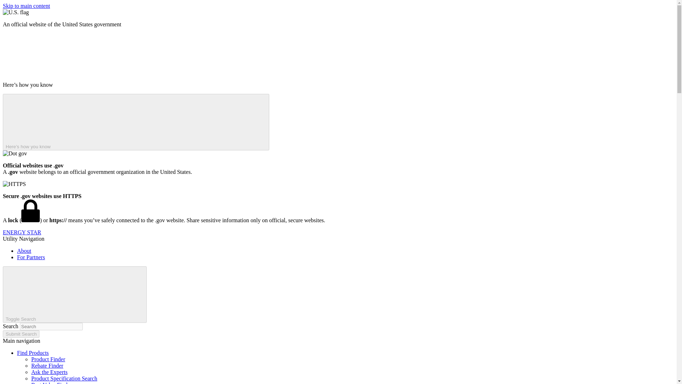  Describe the element at coordinates (49, 372) in the screenshot. I see `Ask the Experts` at that location.